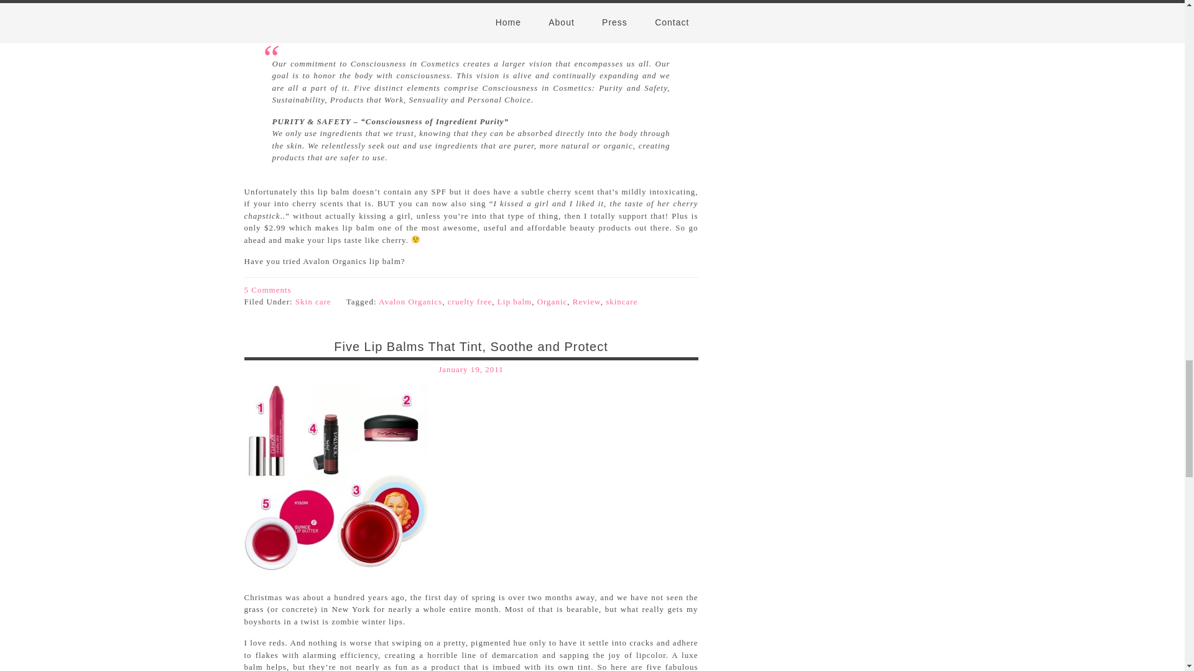 Image resolution: width=1194 pixels, height=671 pixels. What do you see at coordinates (313, 301) in the screenshot?
I see `Skin care` at bounding box center [313, 301].